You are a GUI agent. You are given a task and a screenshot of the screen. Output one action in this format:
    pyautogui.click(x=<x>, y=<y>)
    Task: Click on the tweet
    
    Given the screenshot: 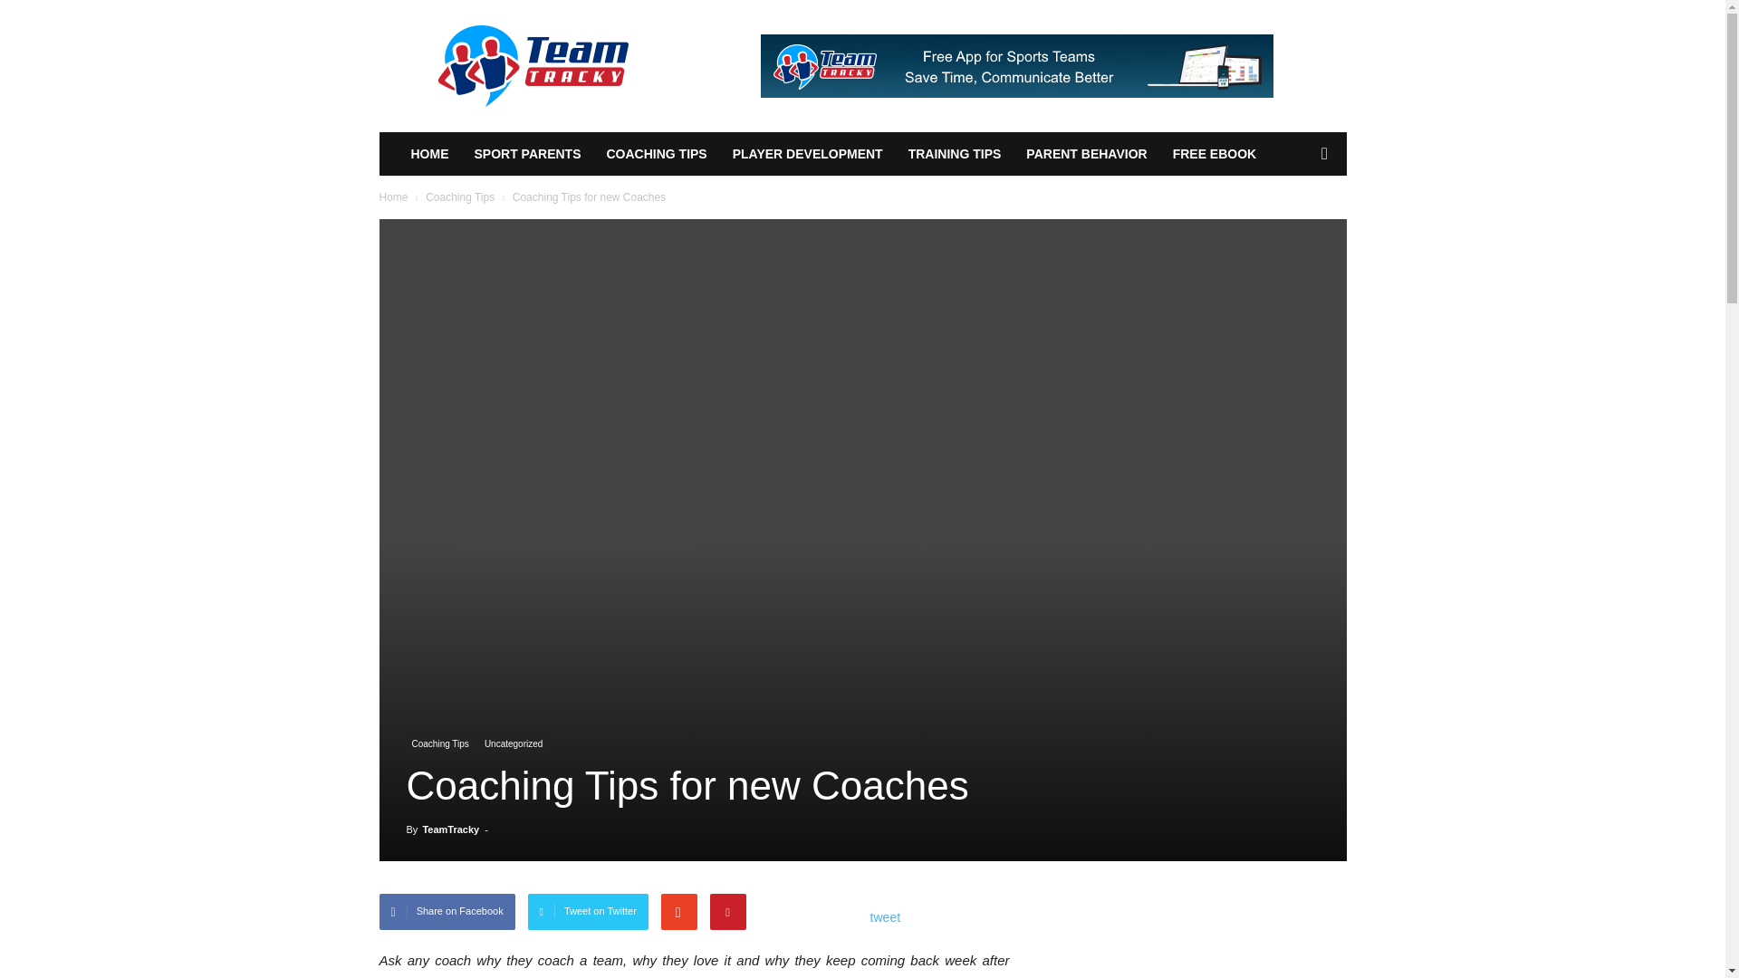 What is the action you would take?
    pyautogui.click(x=886, y=916)
    